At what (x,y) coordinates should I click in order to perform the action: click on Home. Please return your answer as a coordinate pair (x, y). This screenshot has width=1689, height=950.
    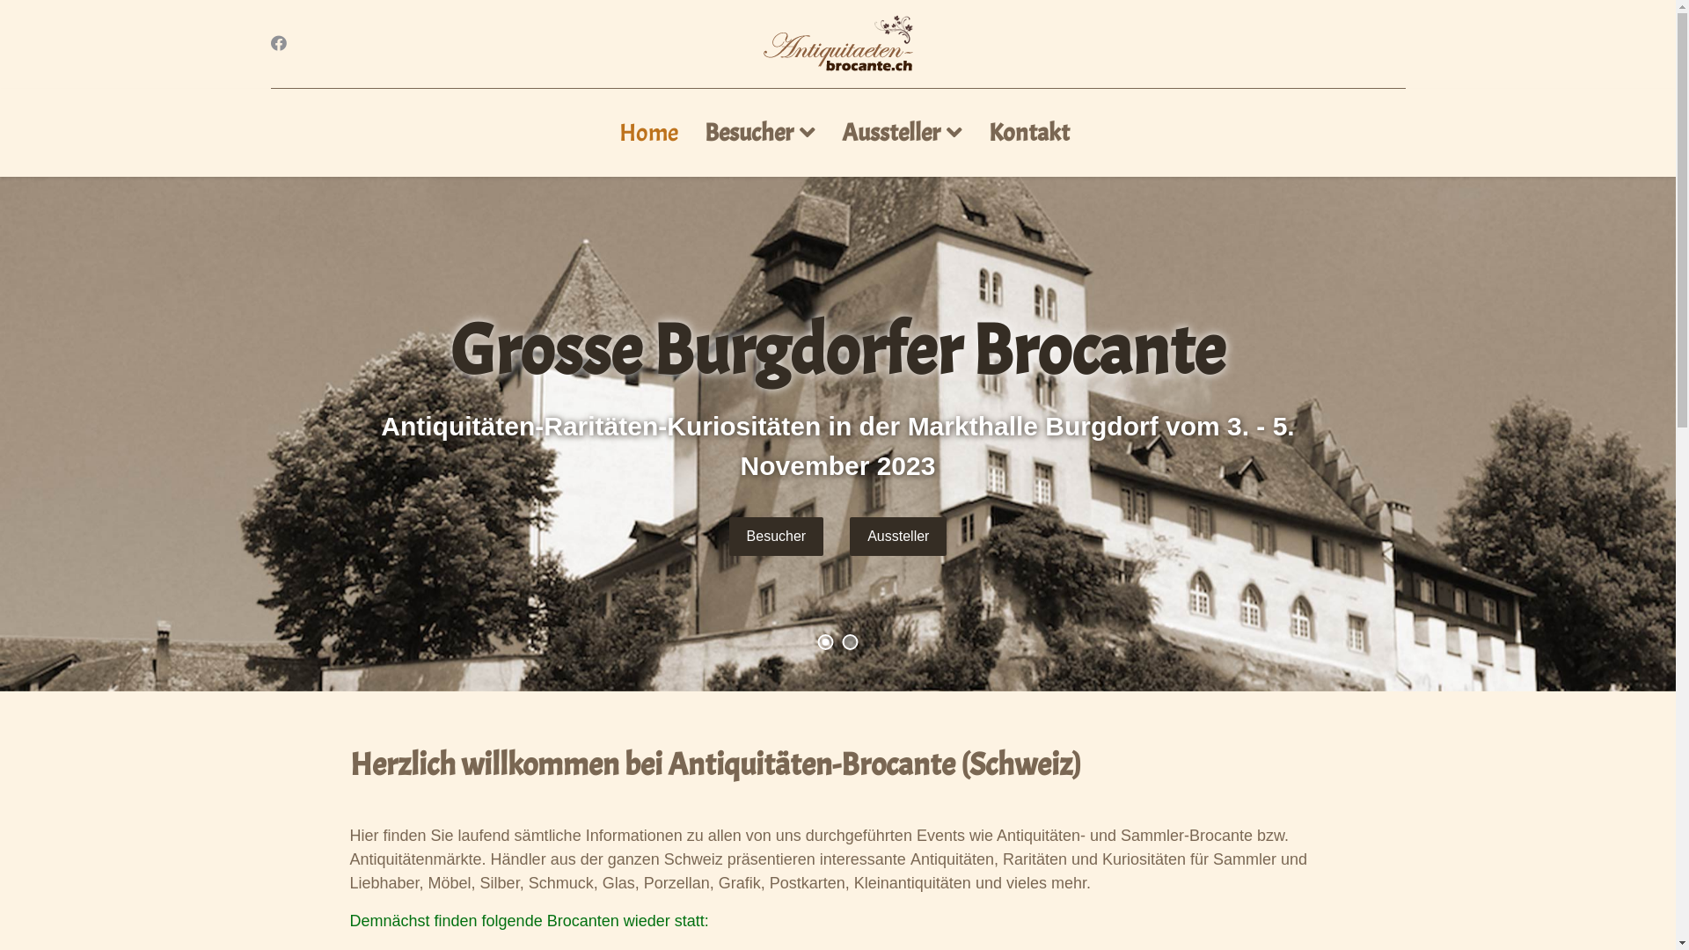
    Looking at the image, I should click on (649, 133).